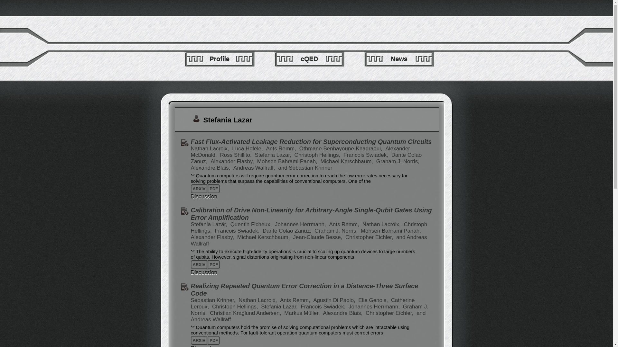  I want to click on Ross Shillito,, so click(236, 155).